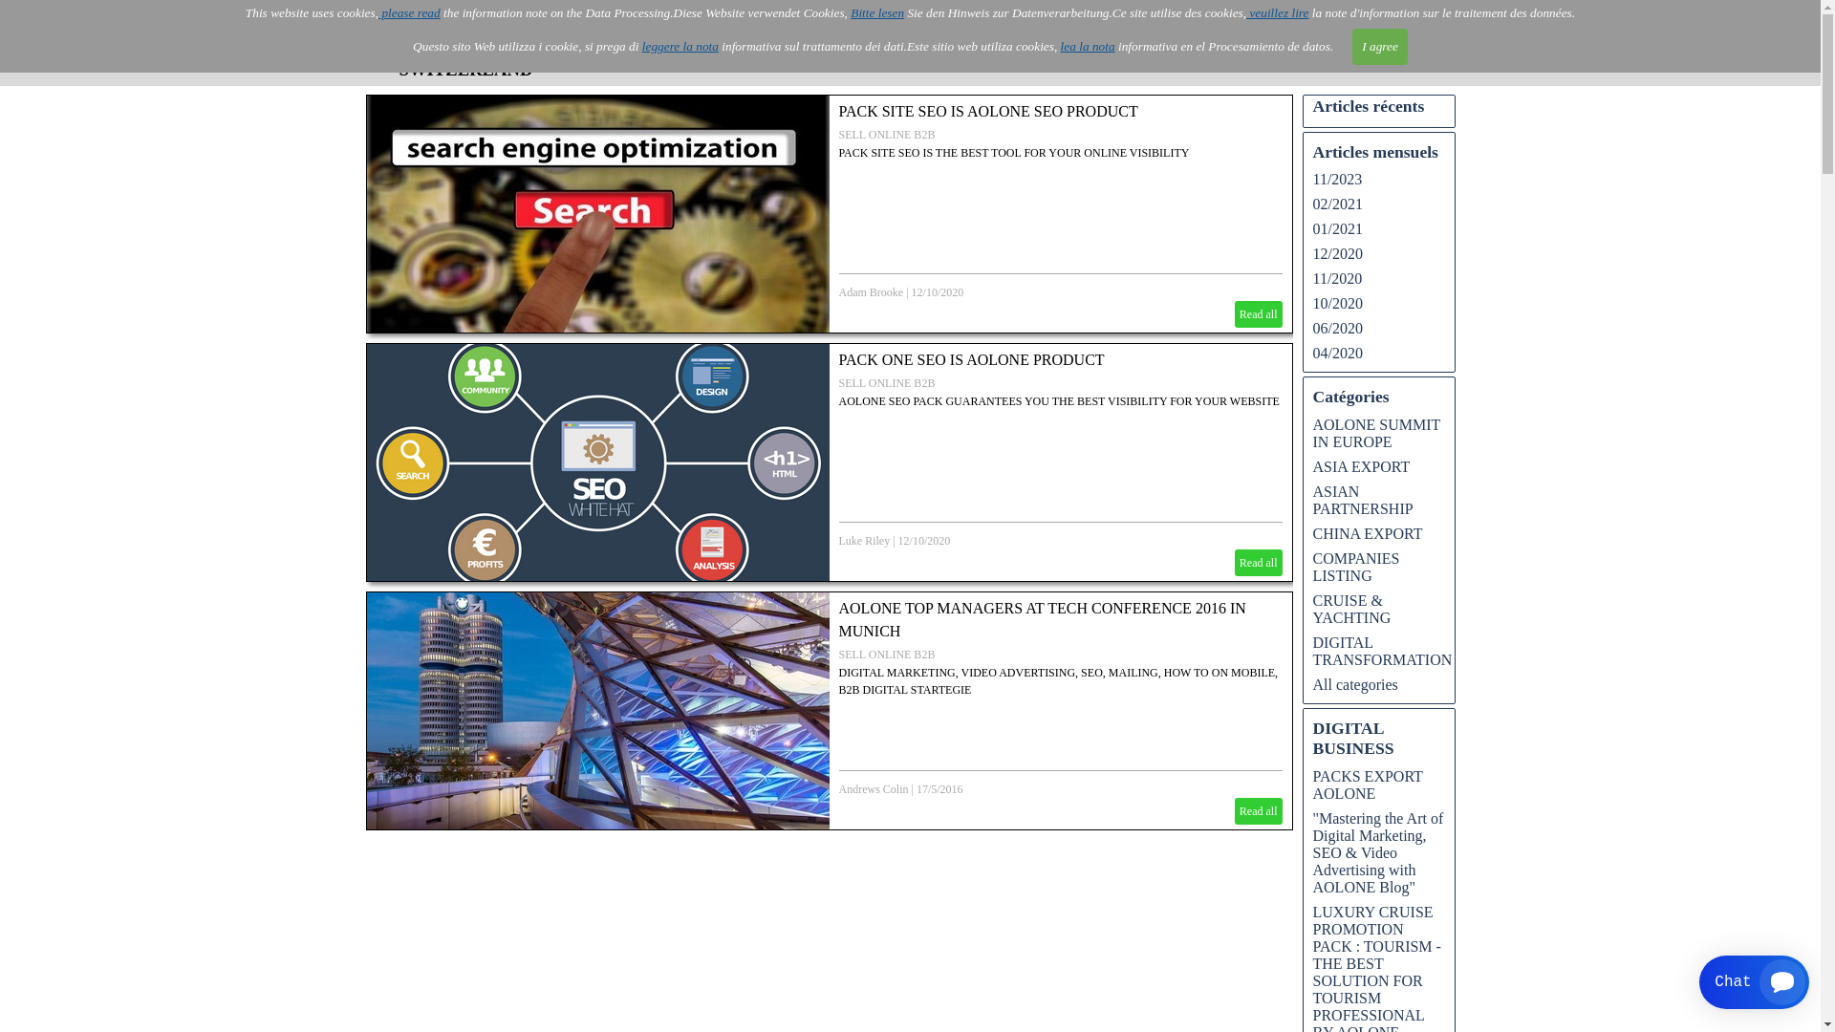 Image resolution: width=1835 pixels, height=1032 pixels. What do you see at coordinates (1338, 254) in the screenshot?
I see `12/2020` at bounding box center [1338, 254].